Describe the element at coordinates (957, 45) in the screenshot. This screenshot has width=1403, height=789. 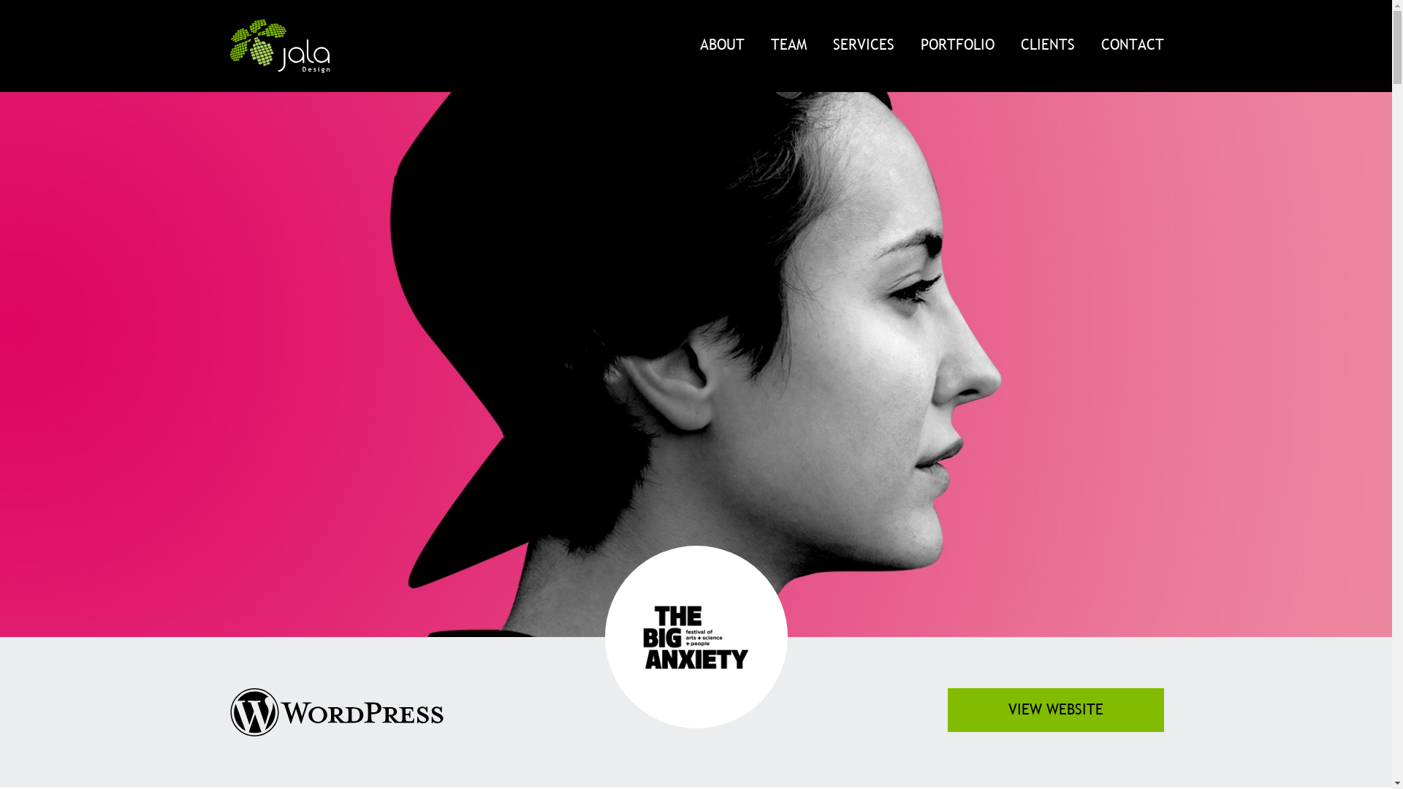
I see `PORTFOLIO` at that location.